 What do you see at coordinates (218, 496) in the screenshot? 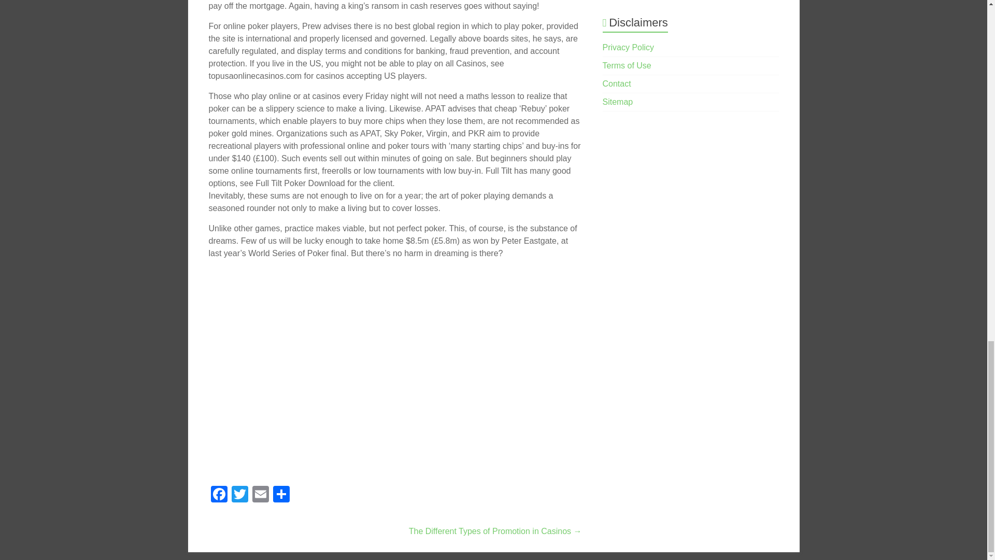
I see `Facebook` at bounding box center [218, 496].